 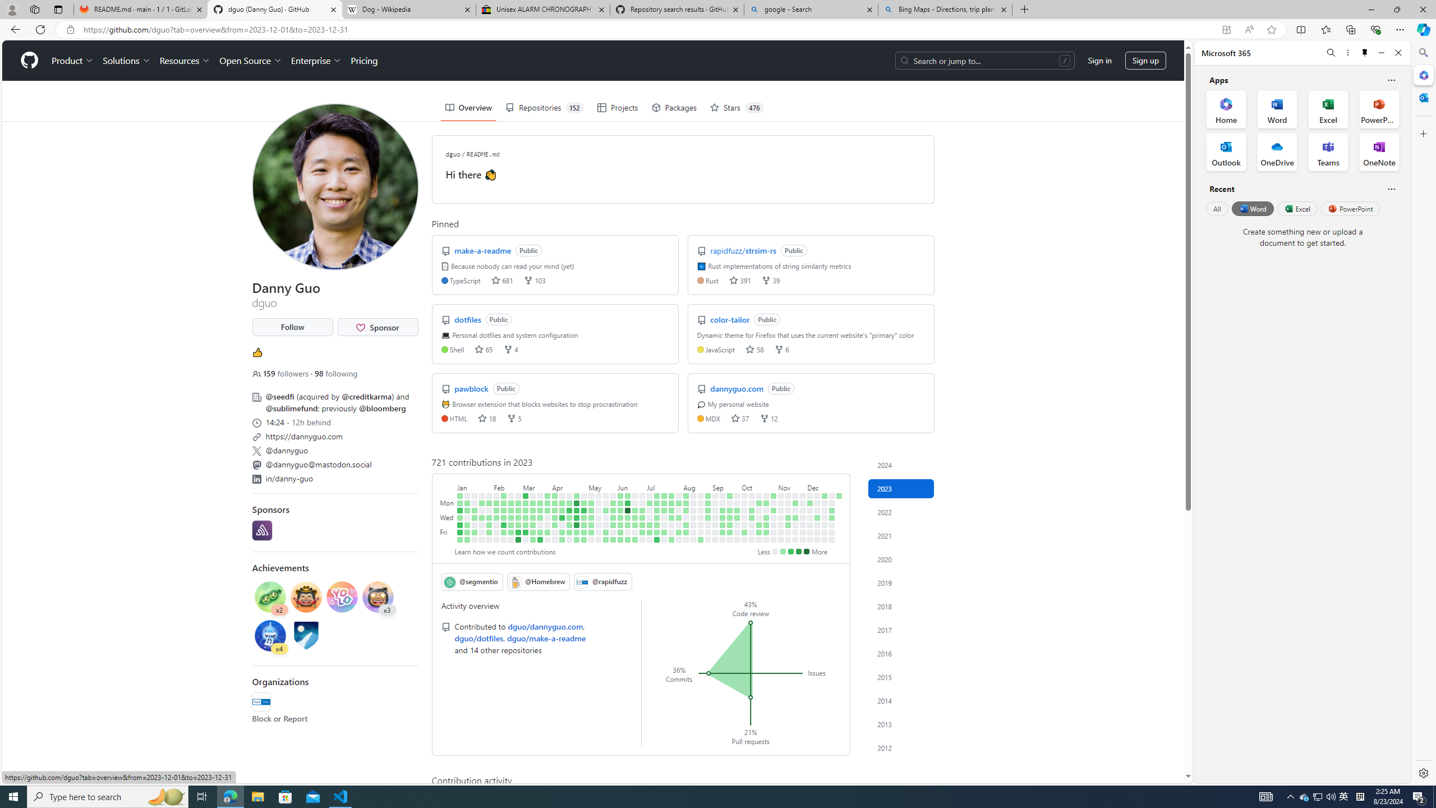 I want to click on forks, so click(x=765, y=419).